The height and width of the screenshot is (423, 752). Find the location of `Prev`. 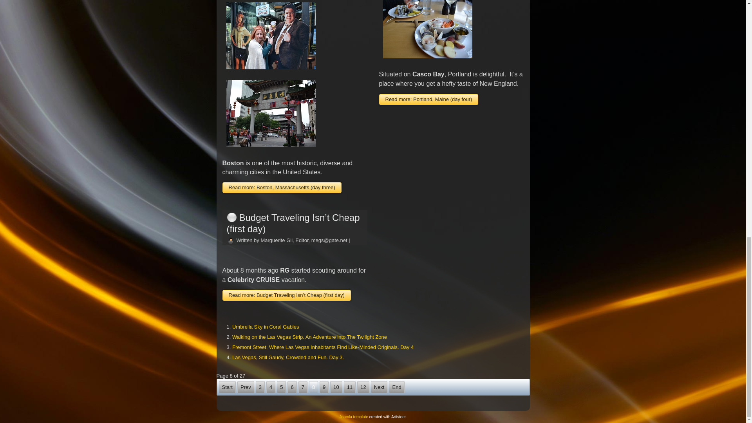

Prev is located at coordinates (246, 387).